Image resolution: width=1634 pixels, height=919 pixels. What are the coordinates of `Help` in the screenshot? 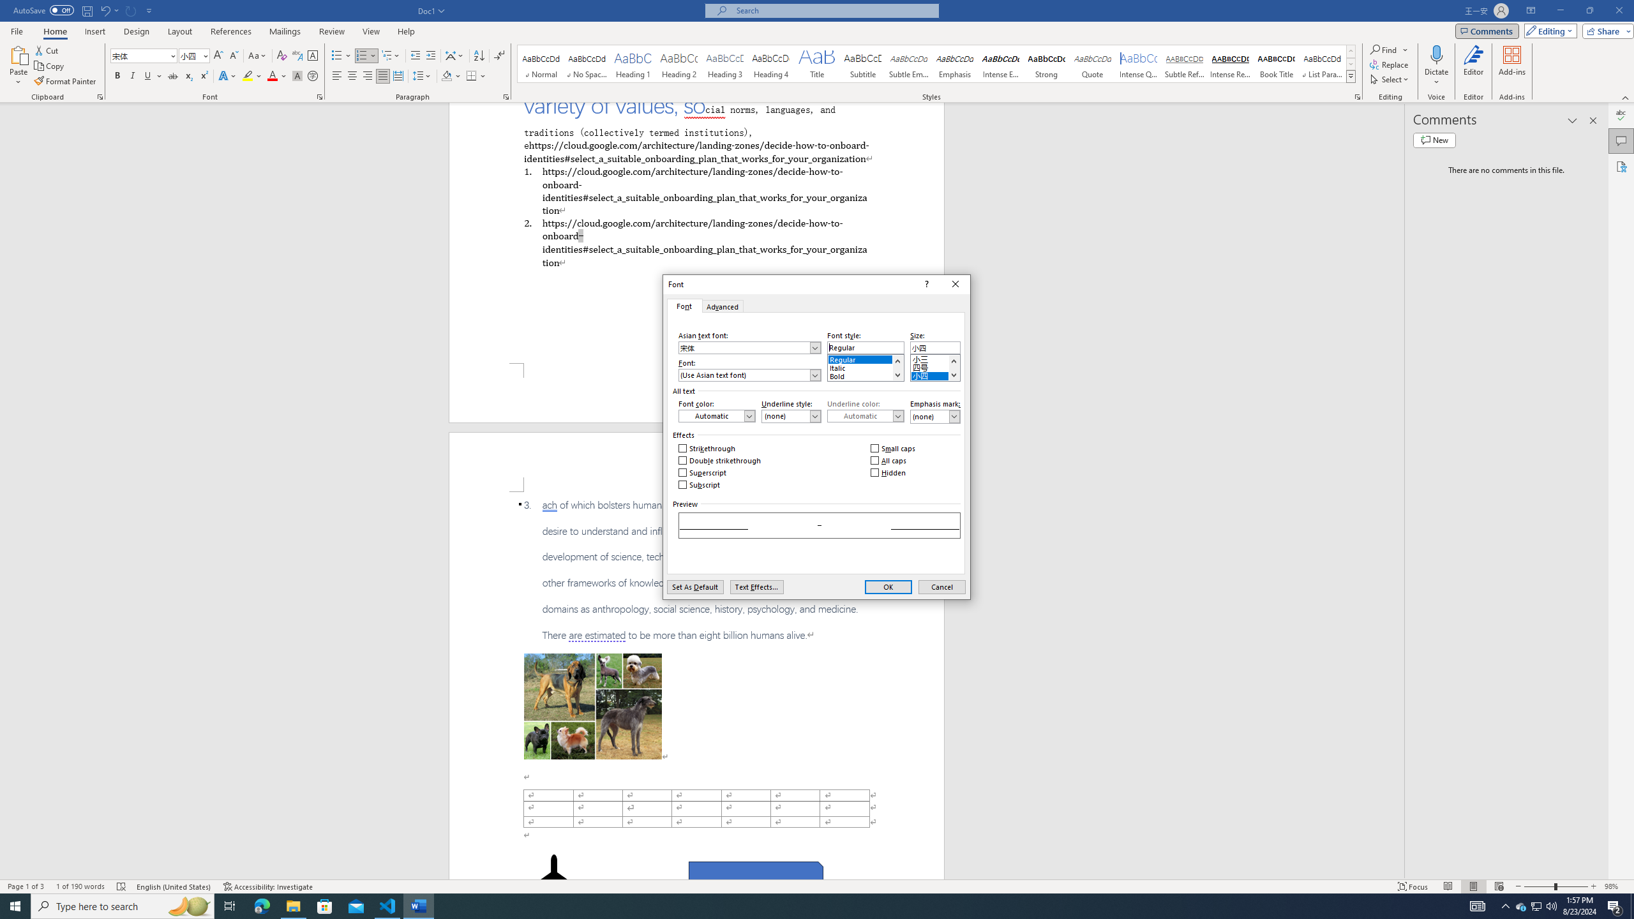 It's located at (406, 31).